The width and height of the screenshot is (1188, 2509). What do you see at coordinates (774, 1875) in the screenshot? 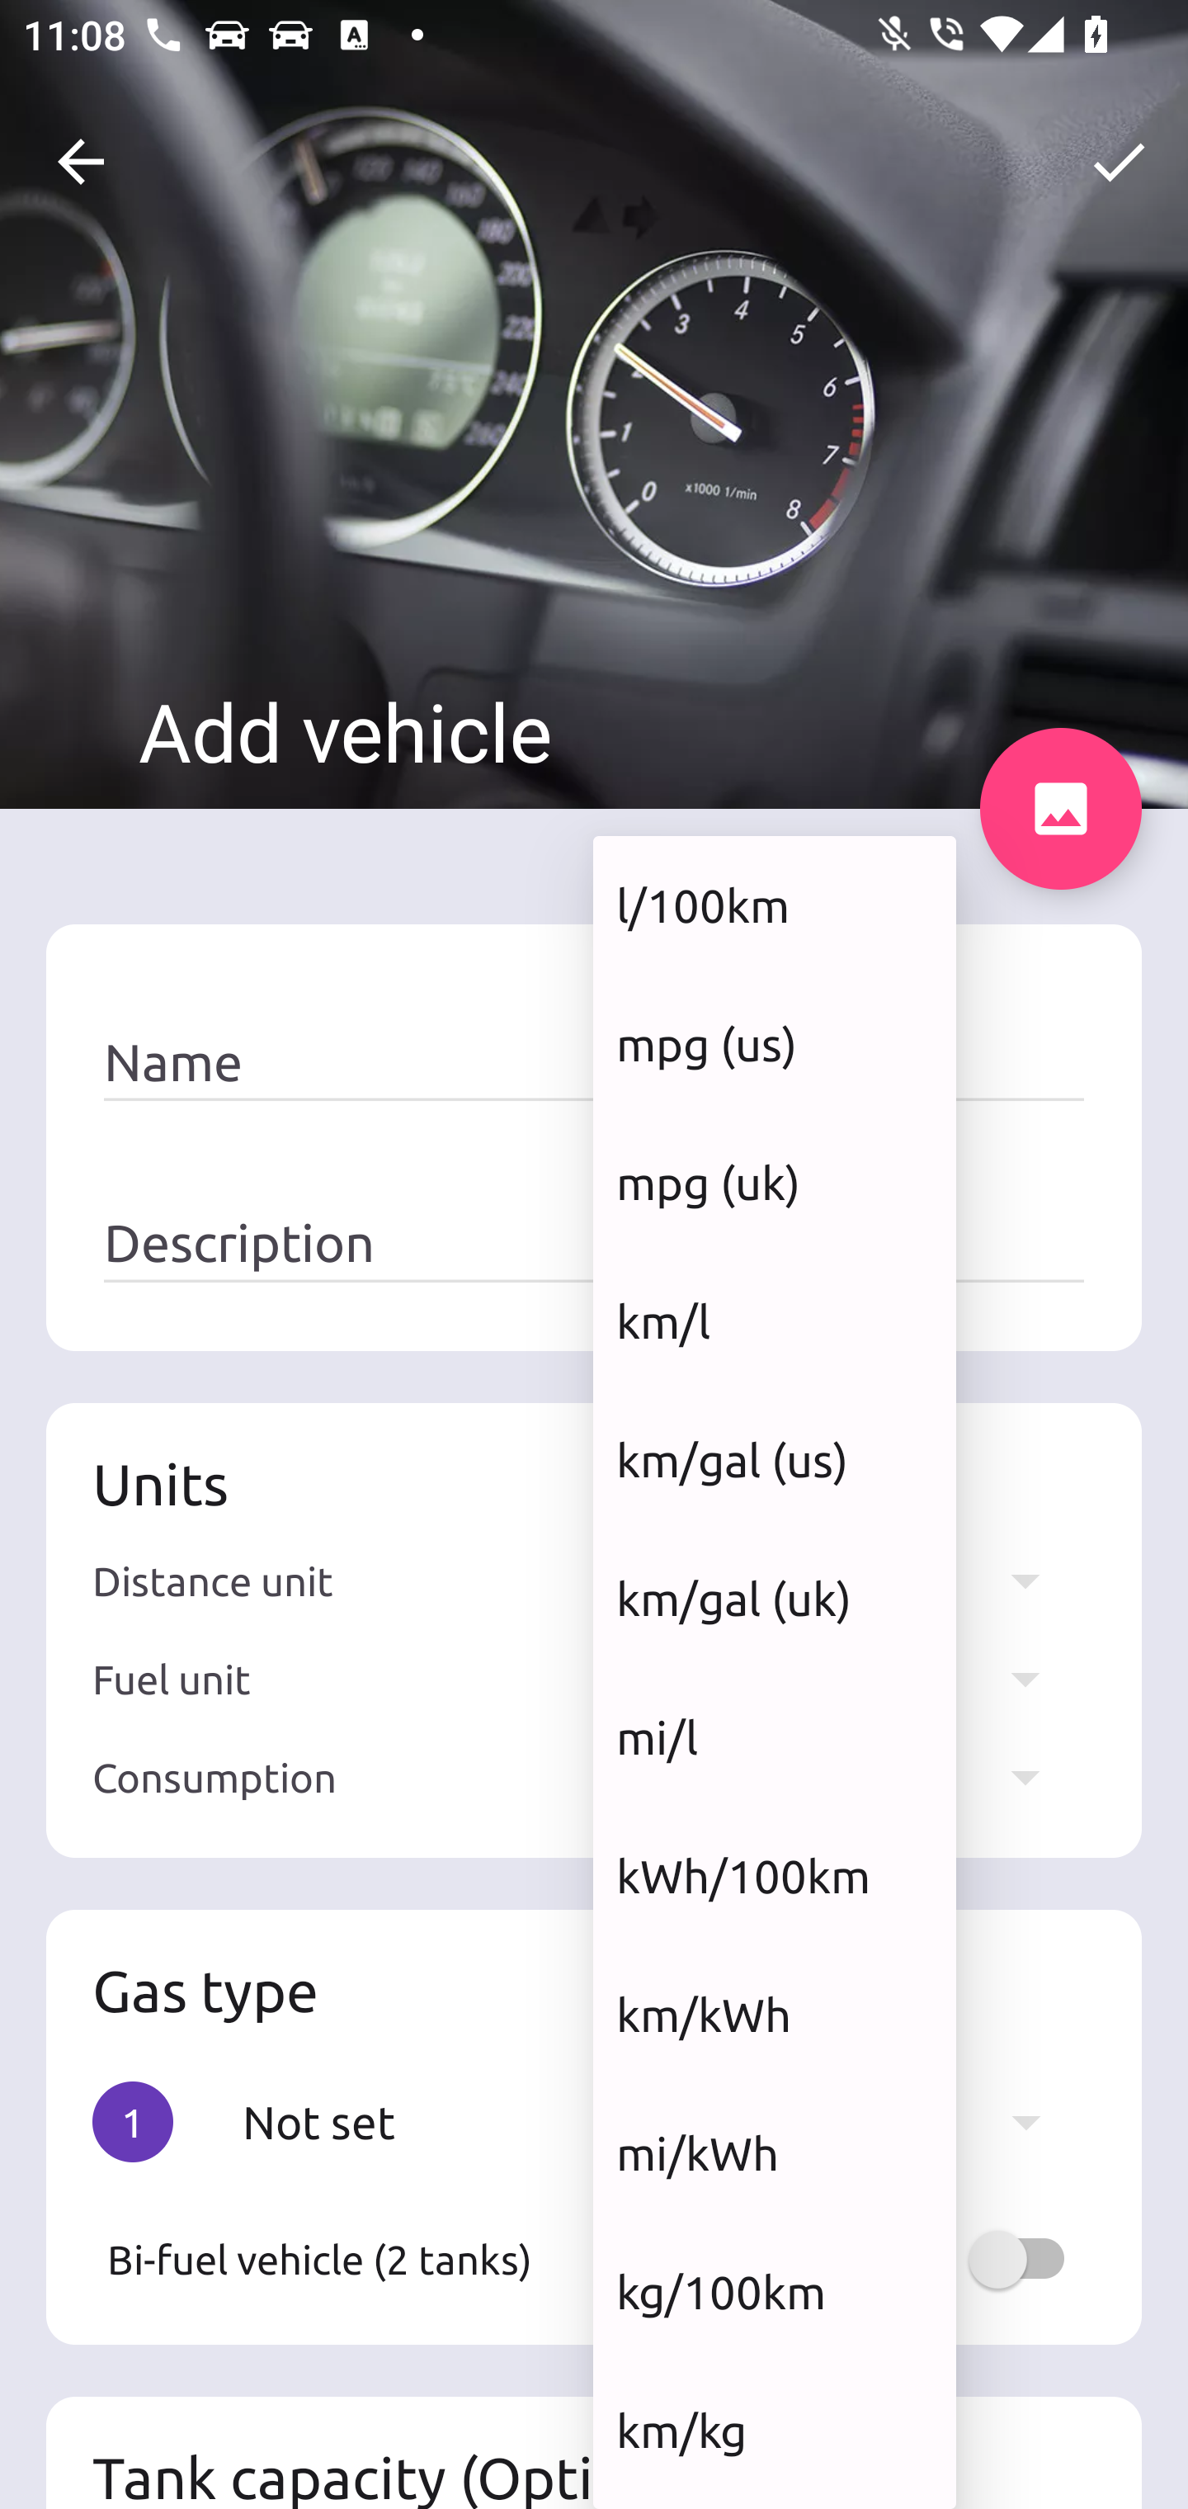
I see `kWh/100km` at bounding box center [774, 1875].